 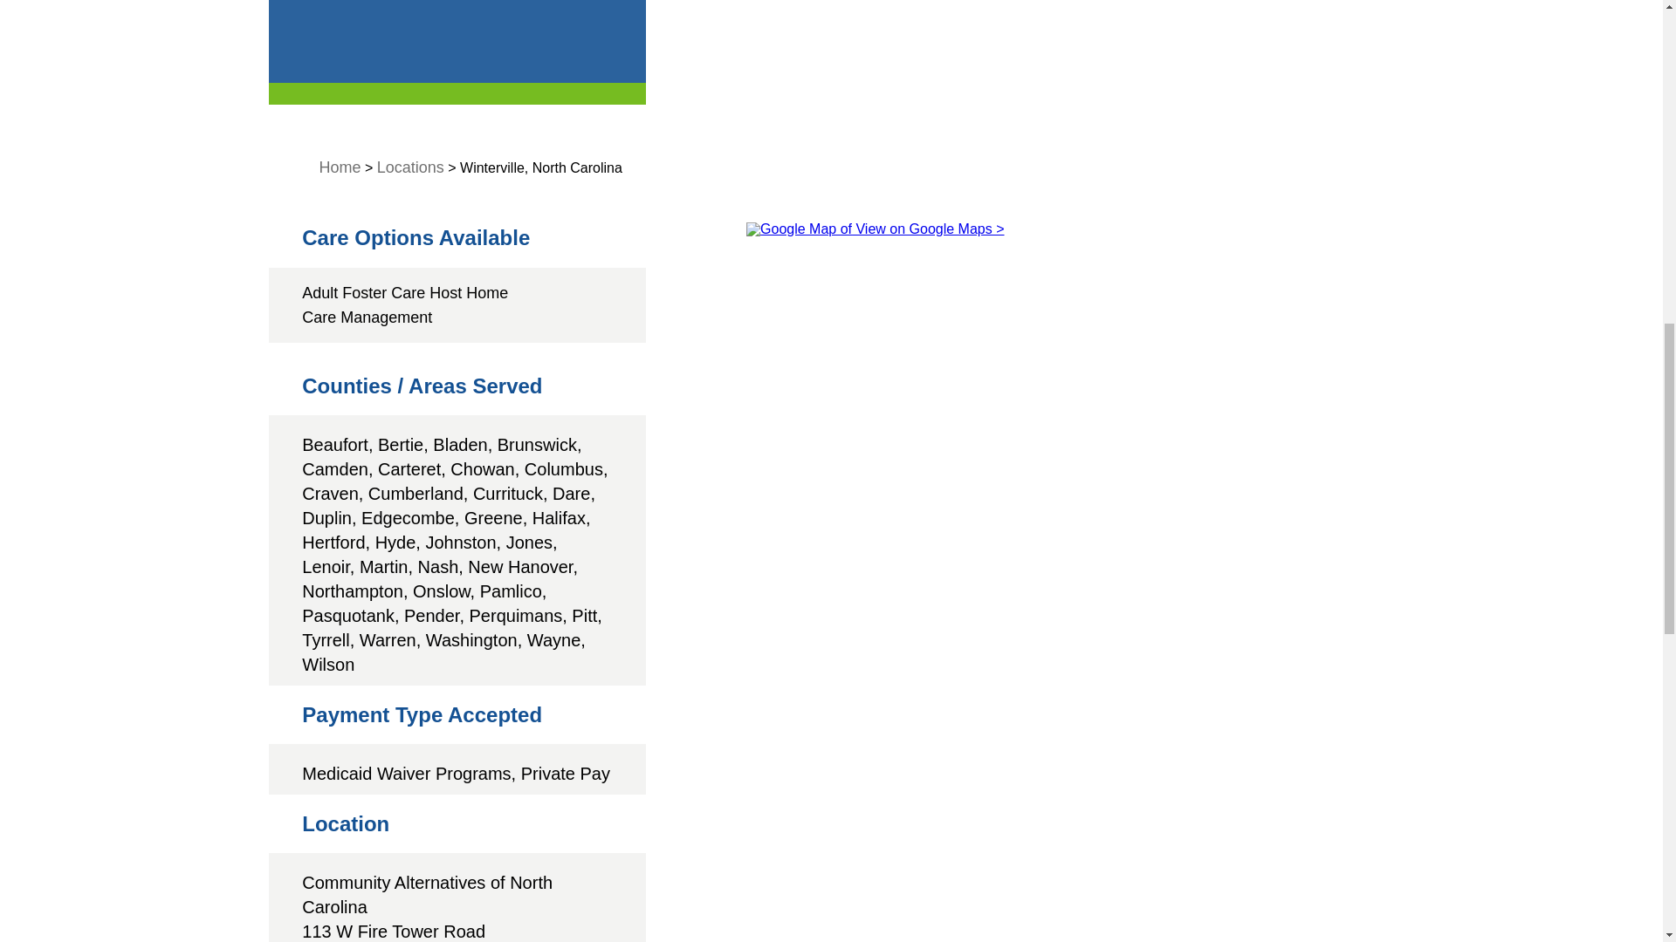 What do you see at coordinates (404, 293) in the screenshot?
I see `Adult Foster Care Host Home` at bounding box center [404, 293].